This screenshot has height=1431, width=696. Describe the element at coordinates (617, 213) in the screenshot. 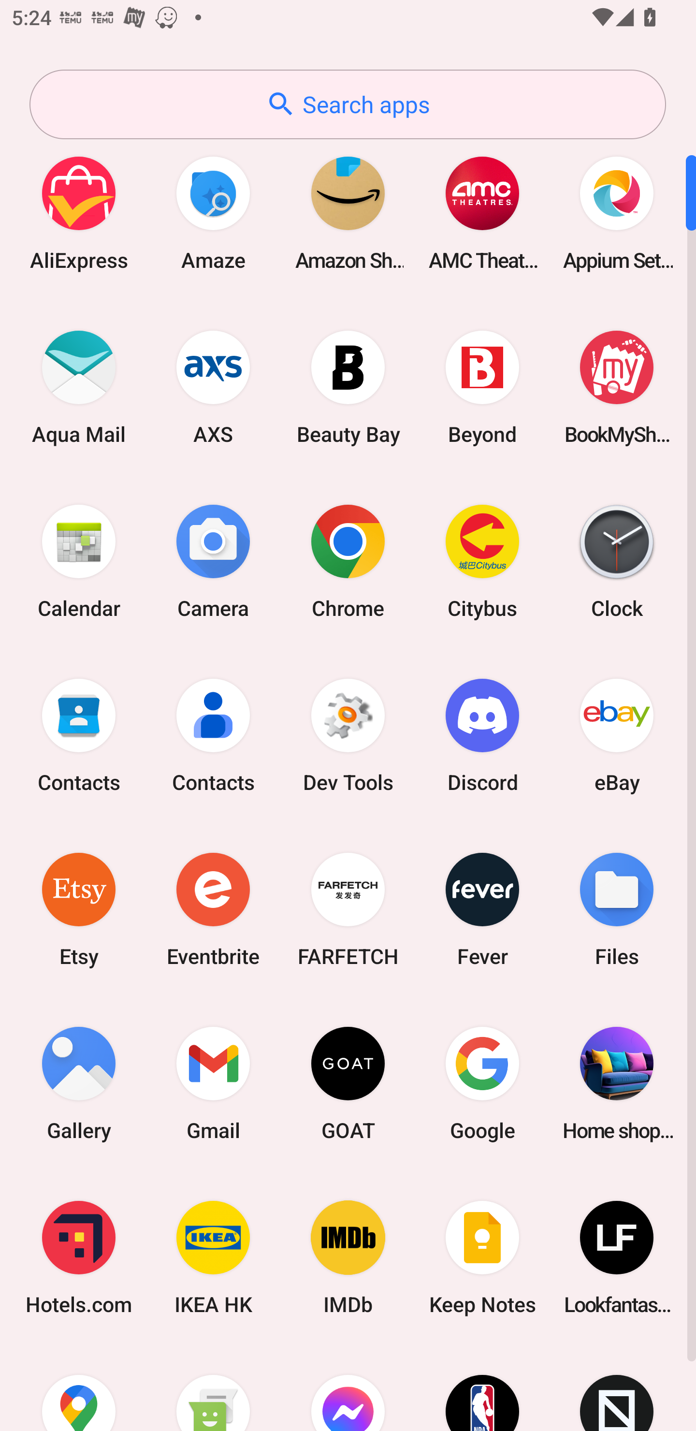

I see `Appium Settings` at that location.